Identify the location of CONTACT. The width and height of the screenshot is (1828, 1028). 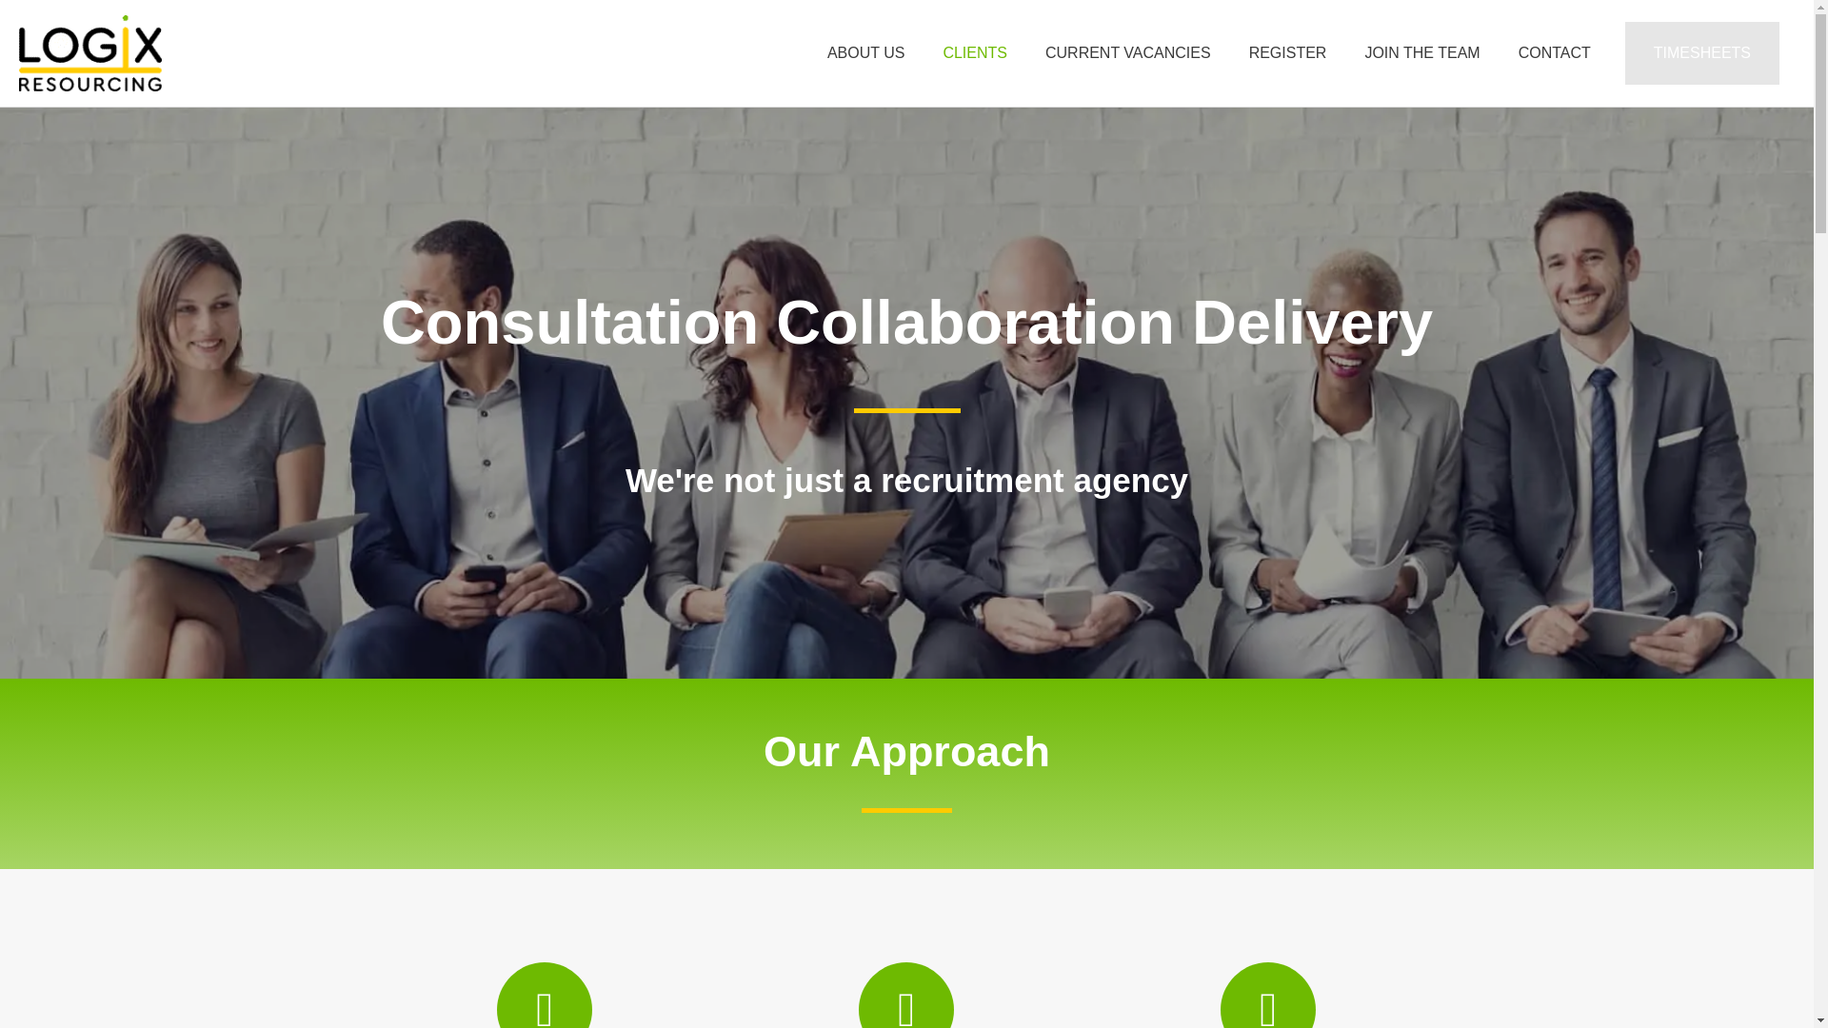
(1554, 53).